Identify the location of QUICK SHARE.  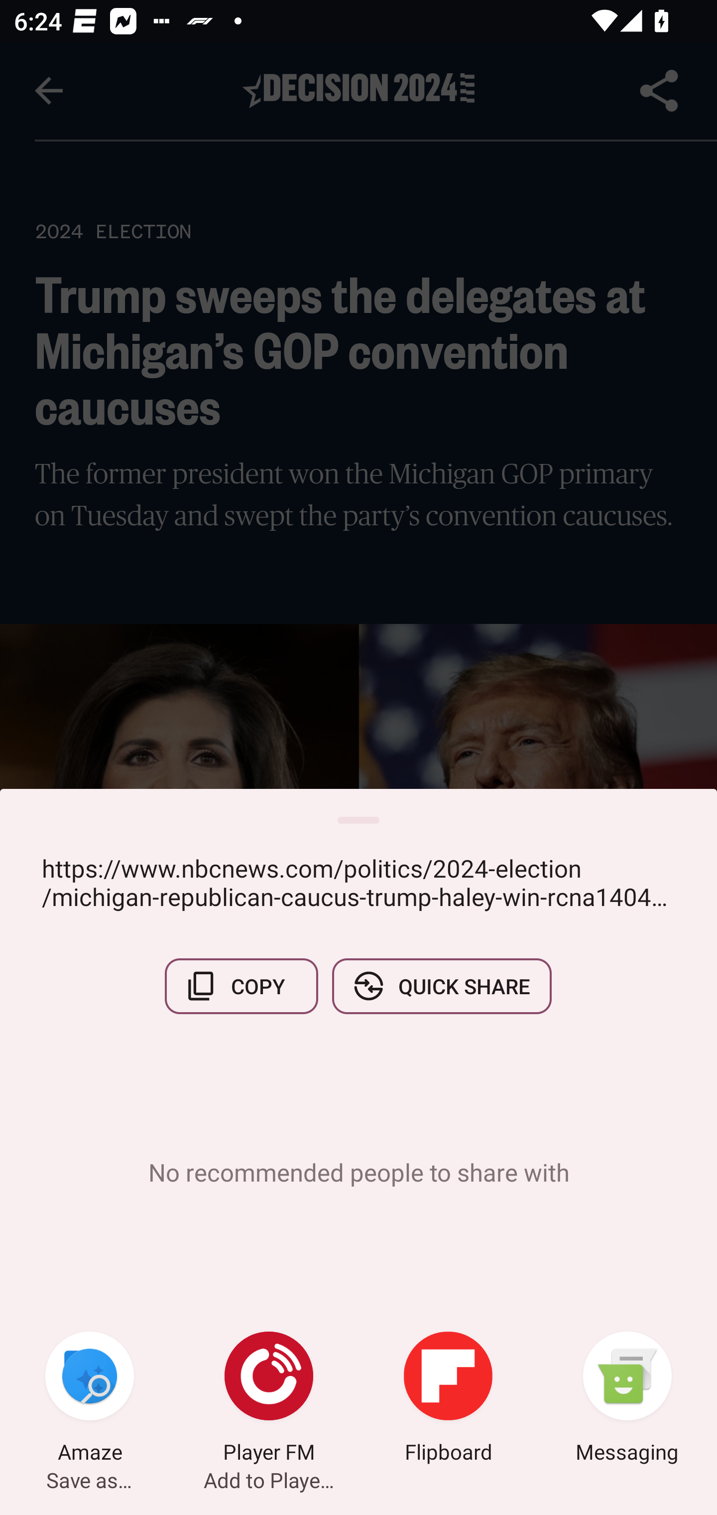
(441, 986).